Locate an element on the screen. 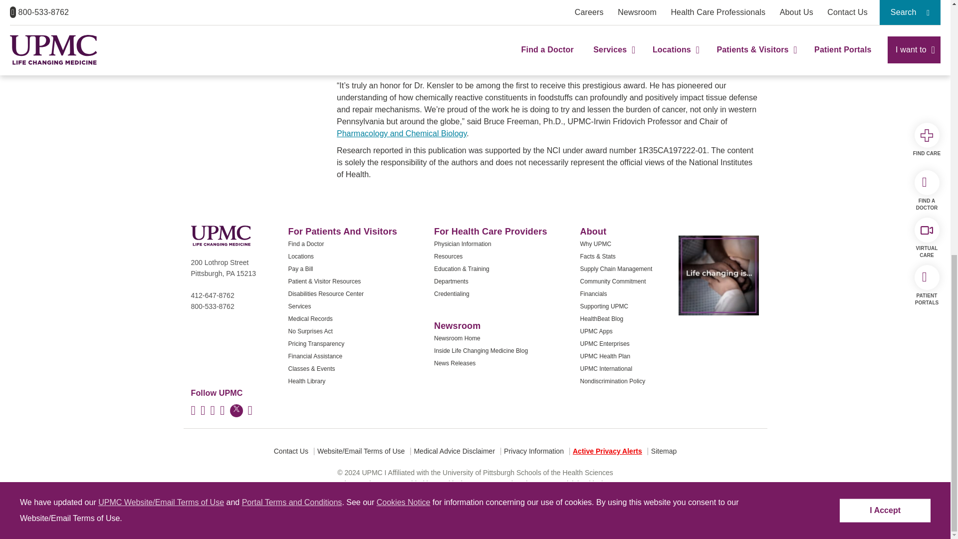 The image size is (958, 539). Portal Terms and Conditions is located at coordinates (292, 19).